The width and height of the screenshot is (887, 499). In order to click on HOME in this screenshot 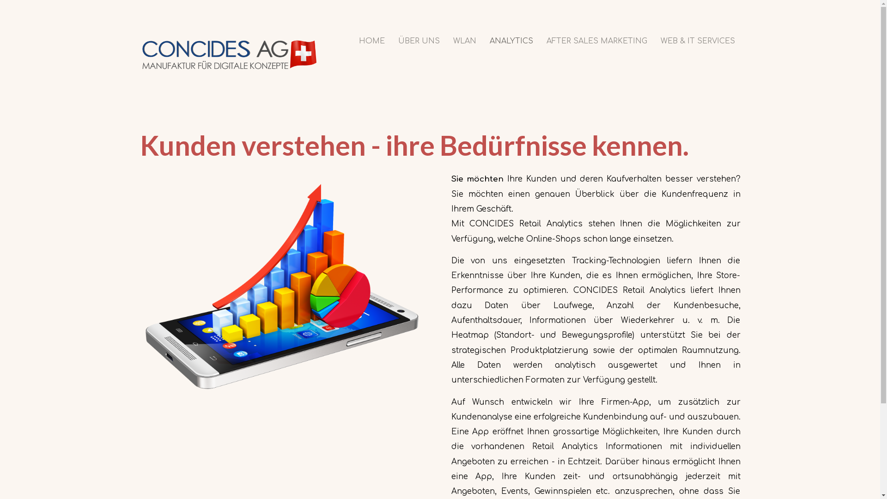, I will do `click(371, 41)`.